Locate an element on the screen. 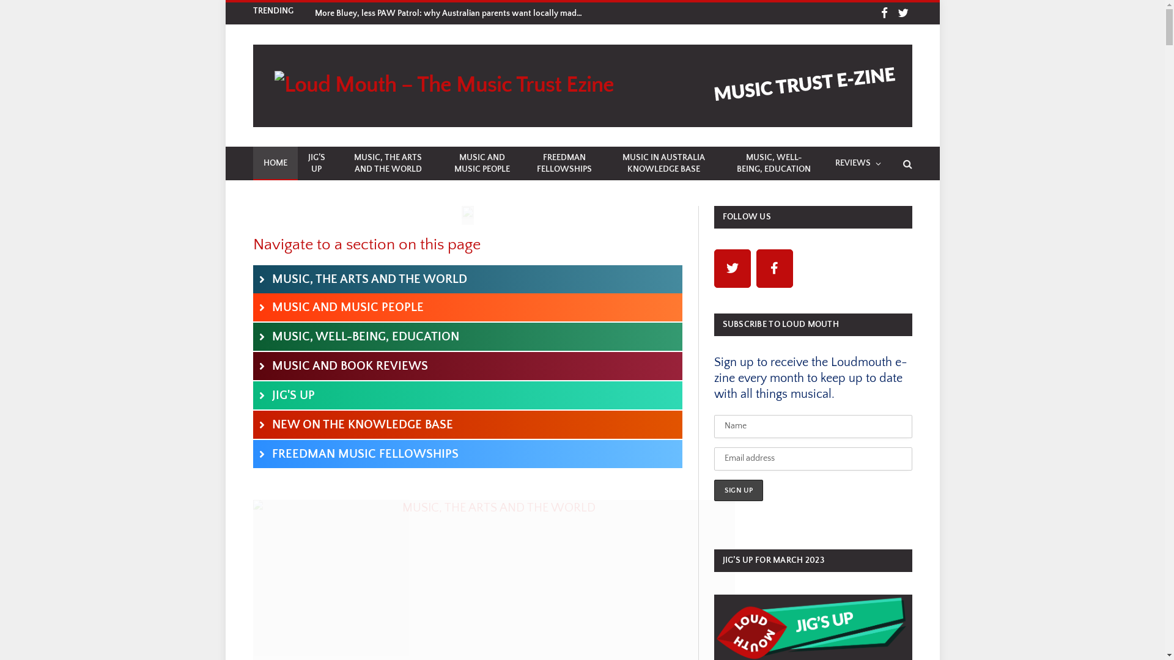 This screenshot has height=660, width=1174. MUSIC, THE ARTS AND THE WORLD is located at coordinates (388, 164).